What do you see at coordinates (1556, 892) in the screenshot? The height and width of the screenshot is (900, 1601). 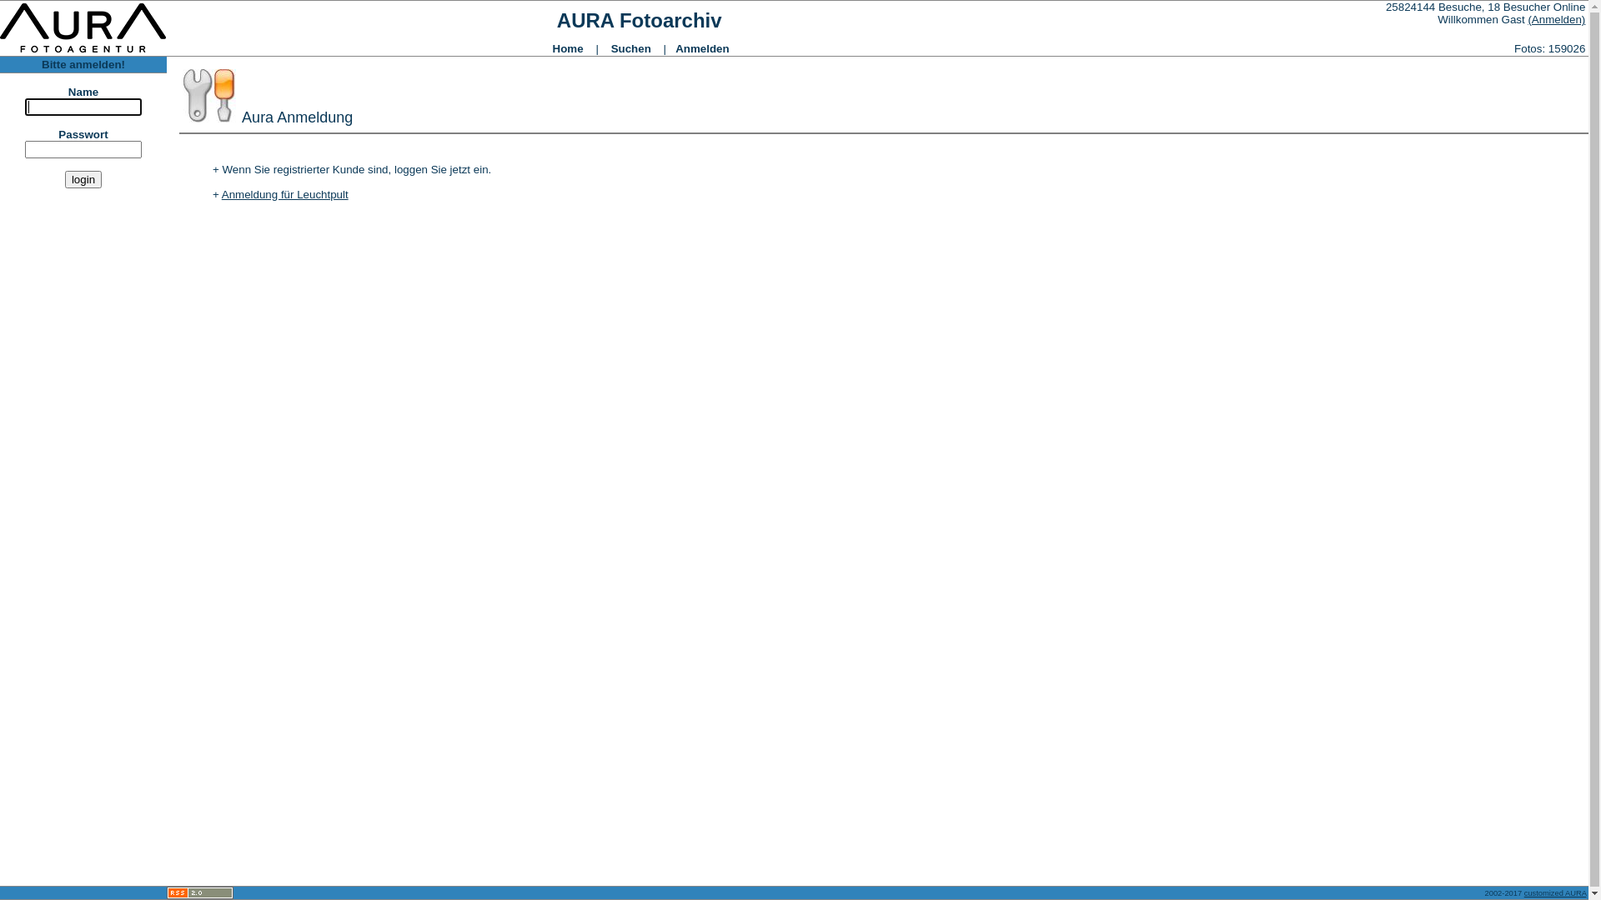 I see `customized AURA` at bounding box center [1556, 892].